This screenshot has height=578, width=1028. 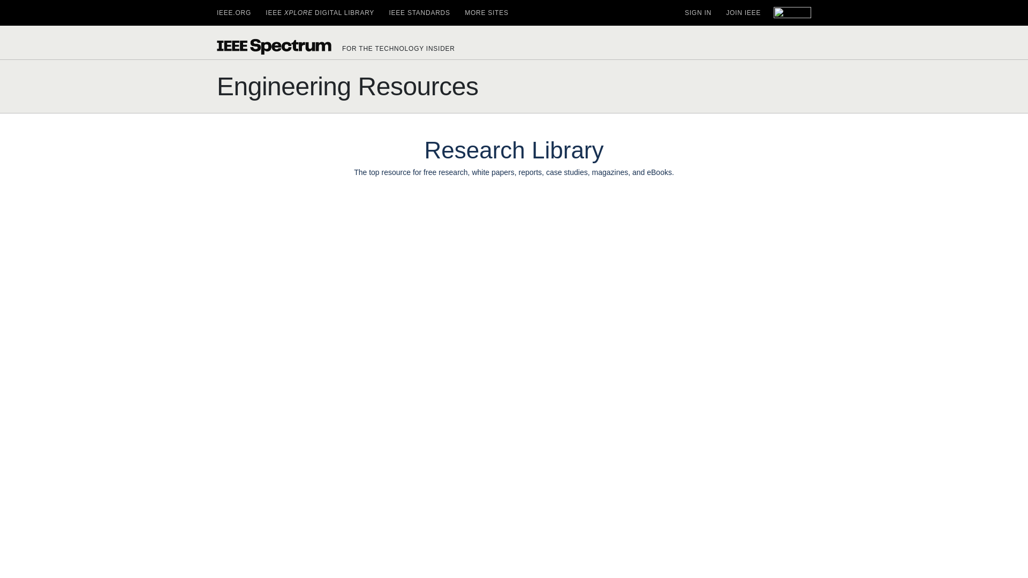 What do you see at coordinates (233, 13) in the screenshot?
I see `IEEE.ORG` at bounding box center [233, 13].